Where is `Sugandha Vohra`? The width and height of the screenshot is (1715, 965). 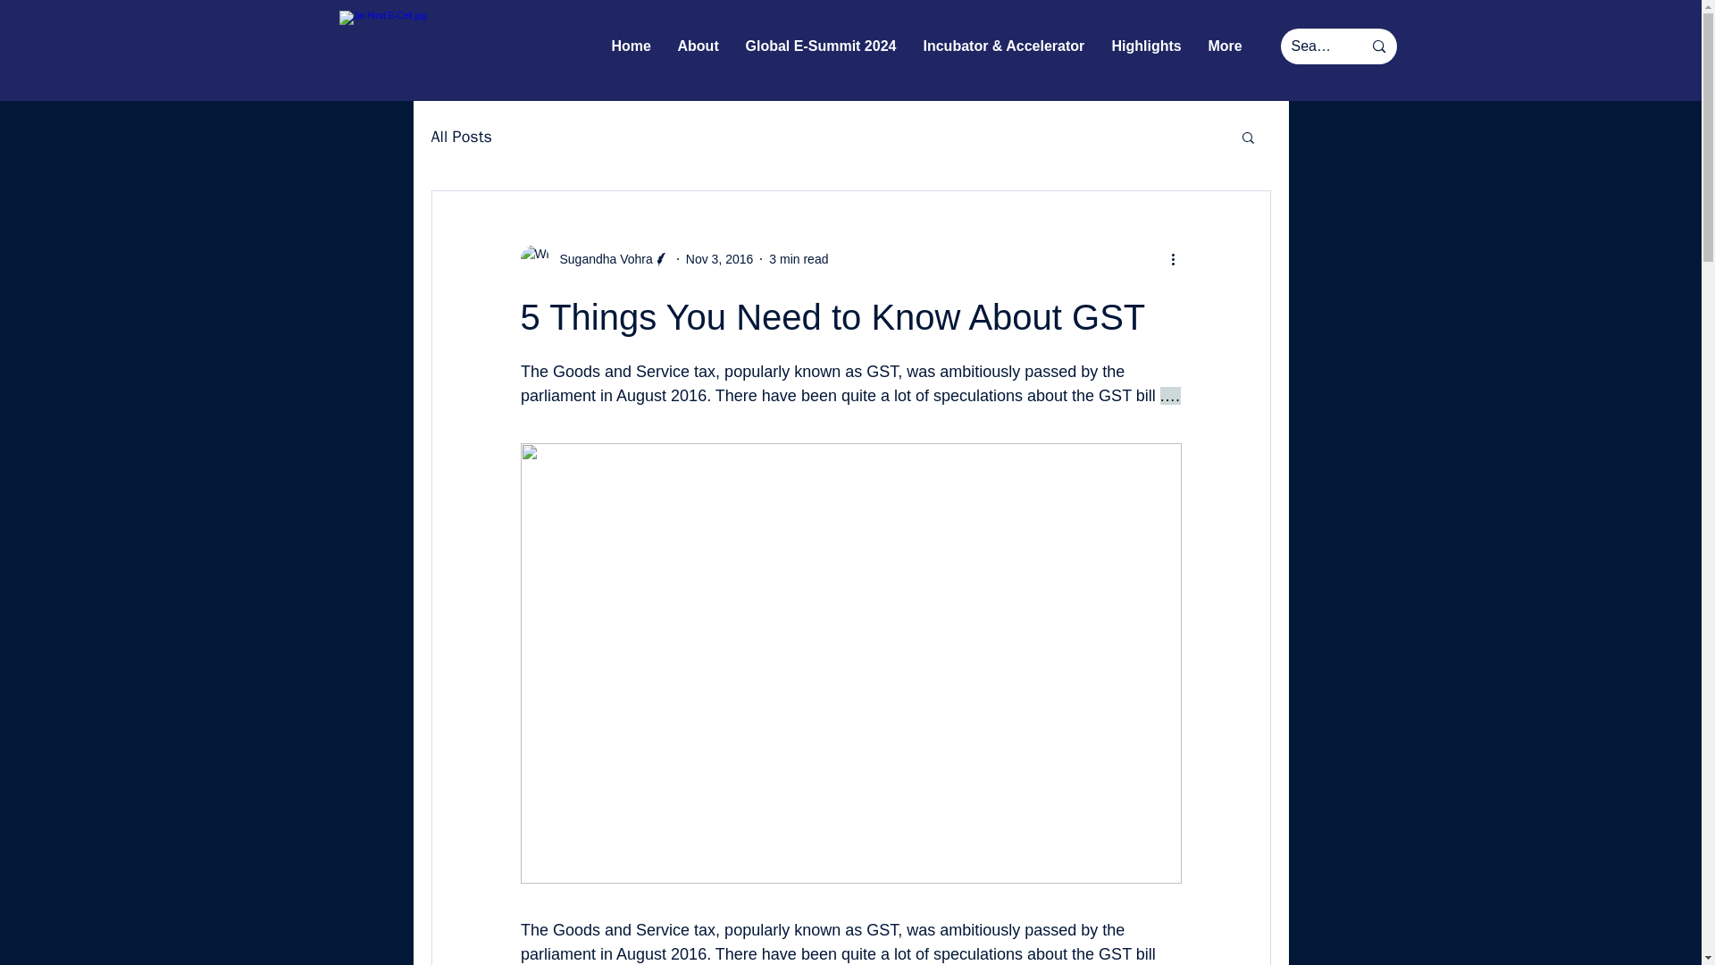 Sugandha Vohra is located at coordinates (600, 259).